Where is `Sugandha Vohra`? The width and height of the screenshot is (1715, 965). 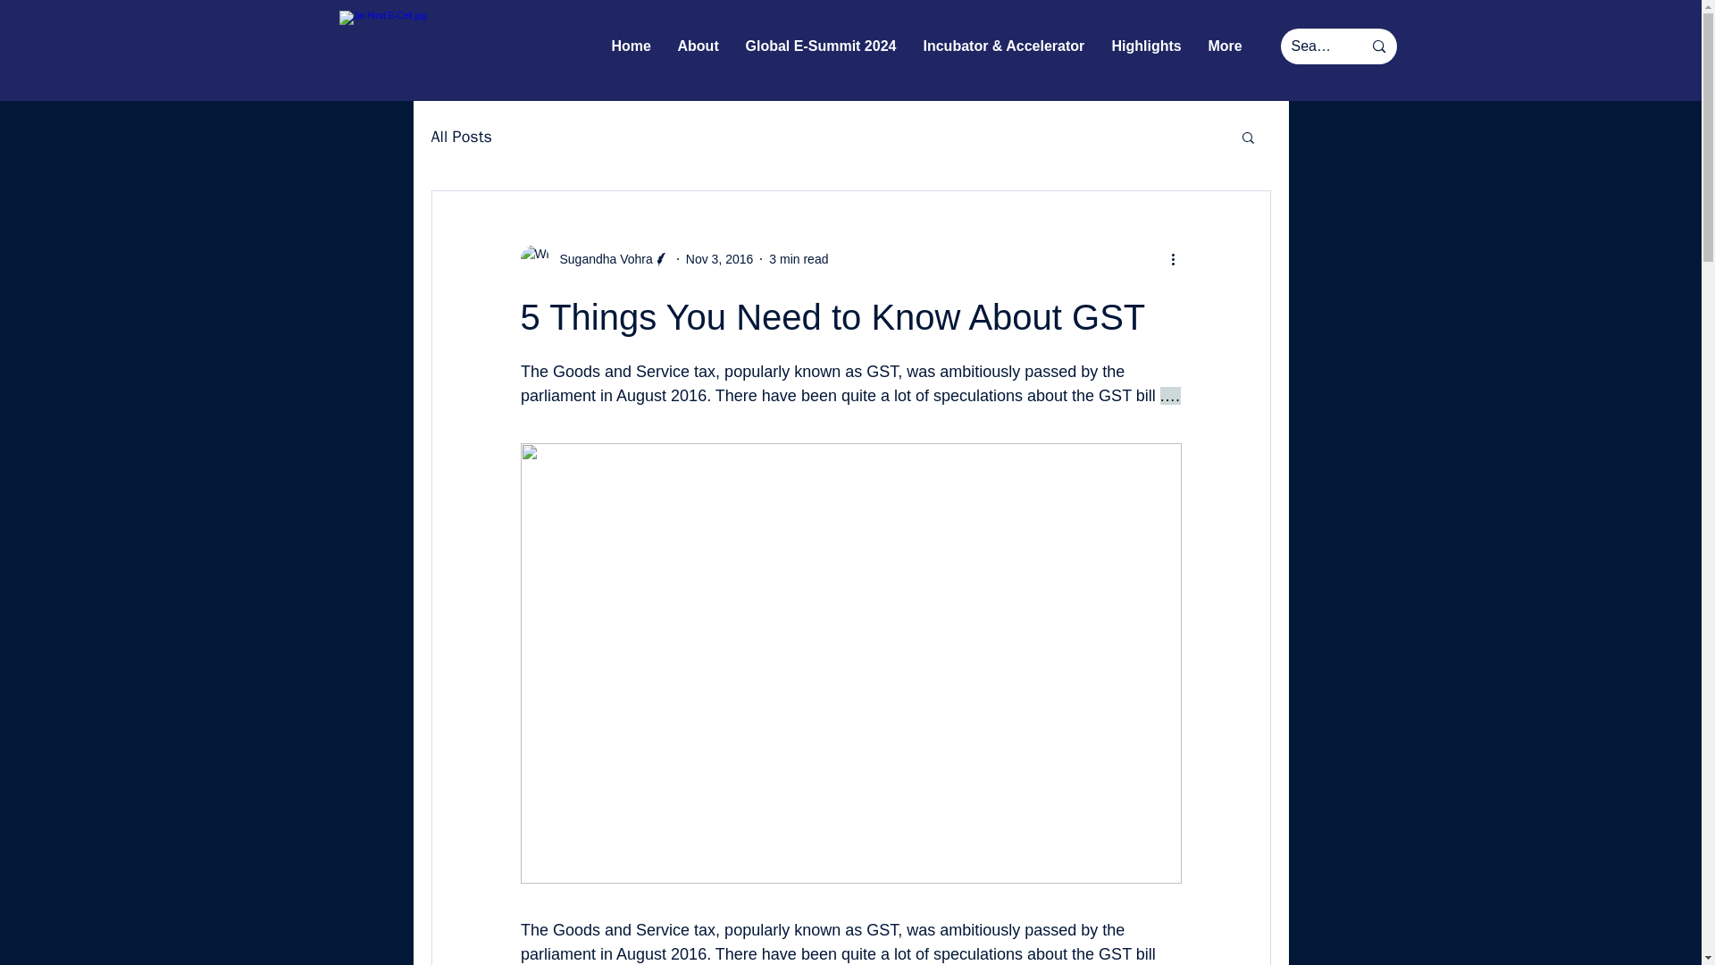 Sugandha Vohra is located at coordinates (600, 259).